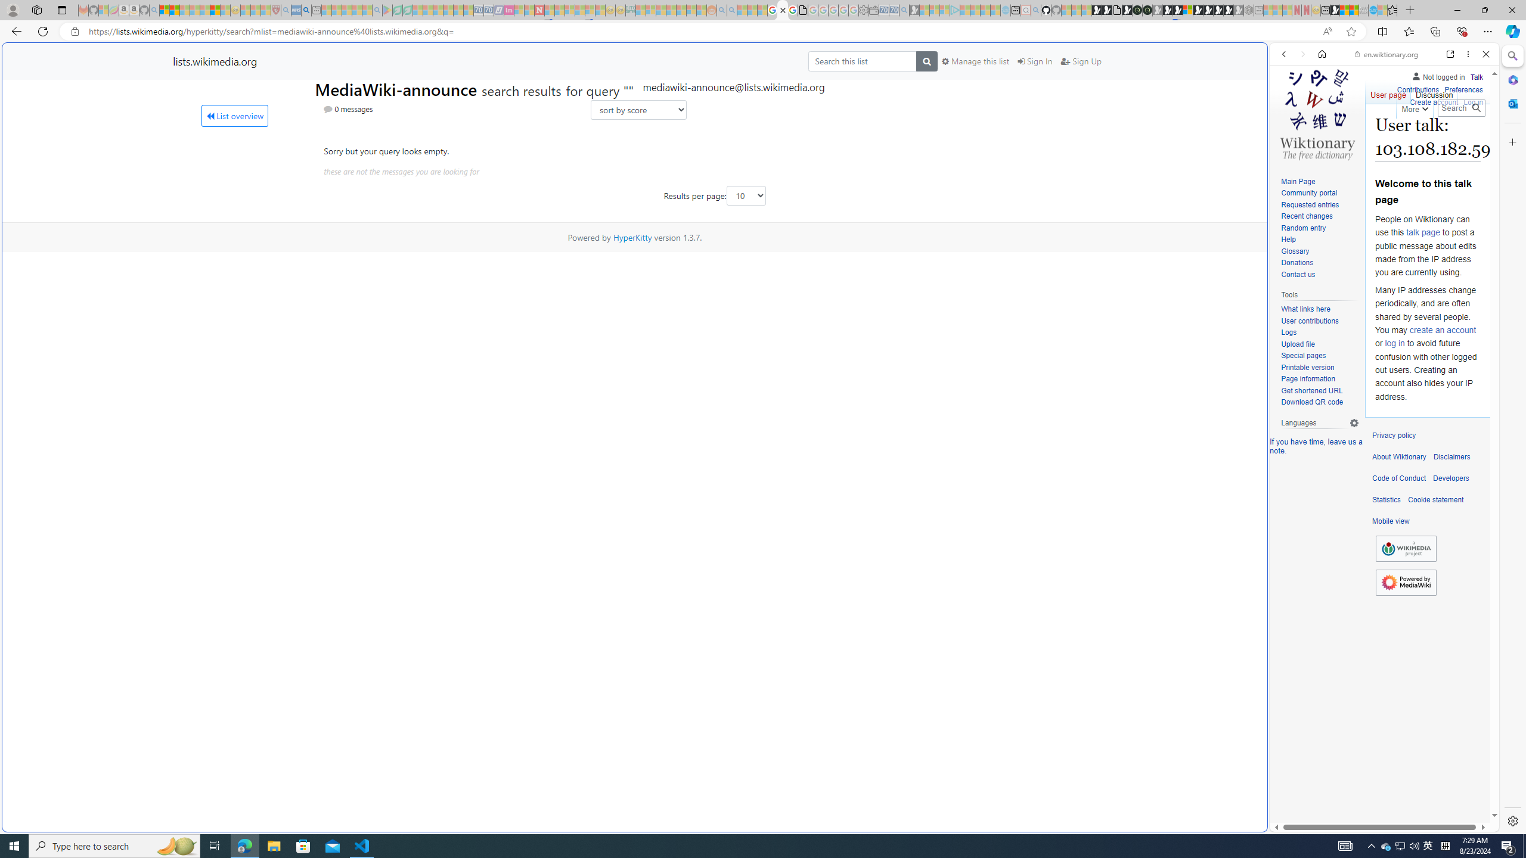  Describe the element at coordinates (1320, 251) in the screenshot. I see `Glossary` at that location.